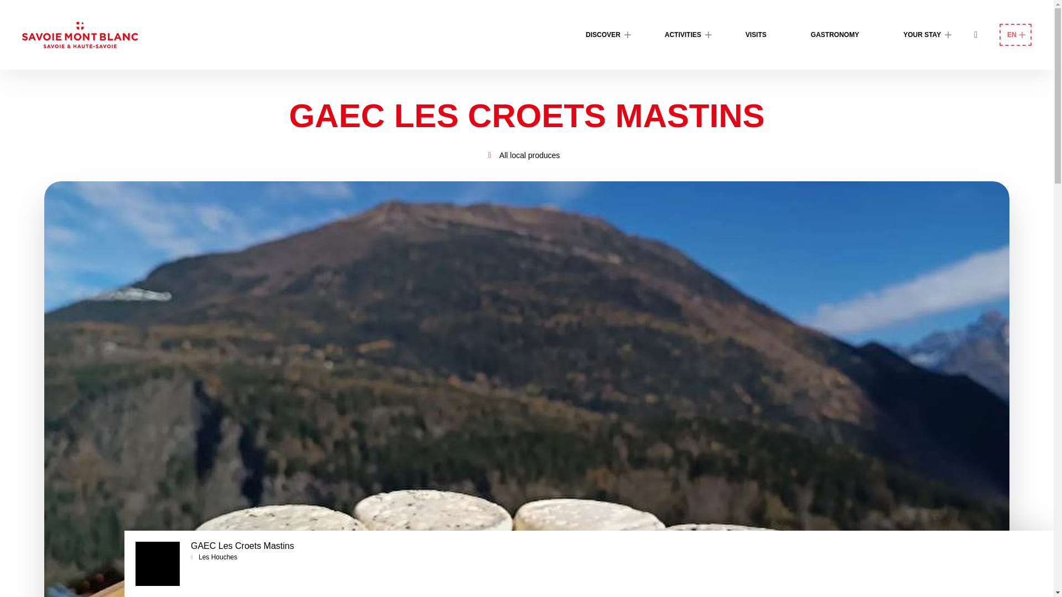 The height and width of the screenshot is (597, 1062). What do you see at coordinates (603, 34) in the screenshot?
I see `DISCOVER` at bounding box center [603, 34].